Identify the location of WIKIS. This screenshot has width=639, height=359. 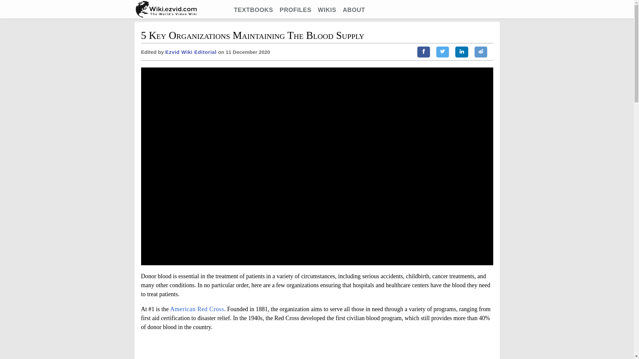
(327, 10).